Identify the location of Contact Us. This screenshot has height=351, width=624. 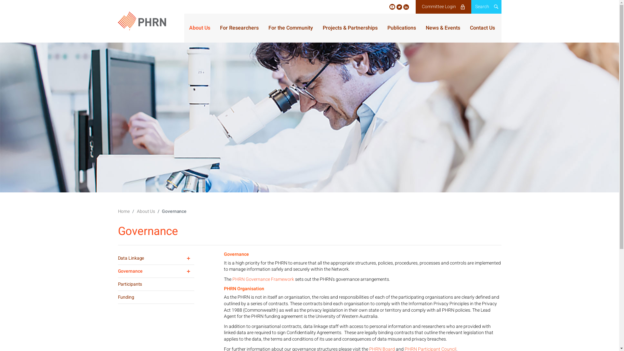
(482, 28).